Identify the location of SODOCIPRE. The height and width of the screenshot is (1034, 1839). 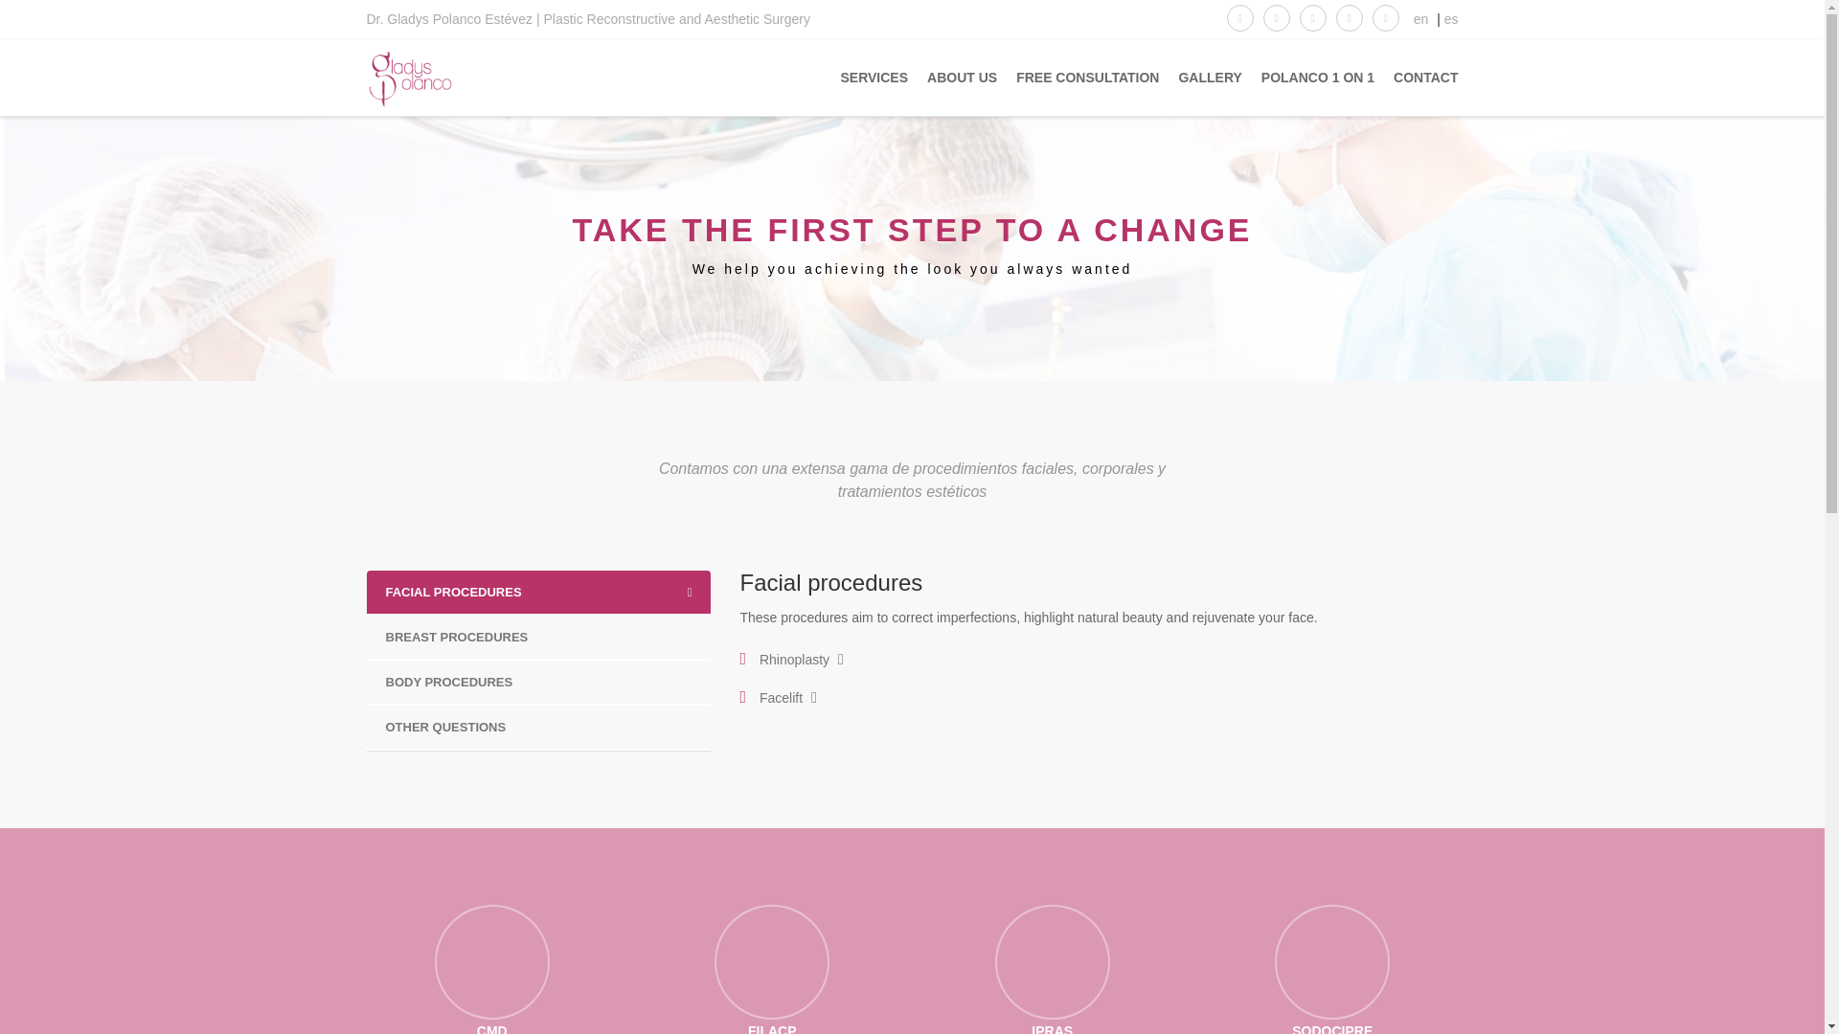
(1331, 969).